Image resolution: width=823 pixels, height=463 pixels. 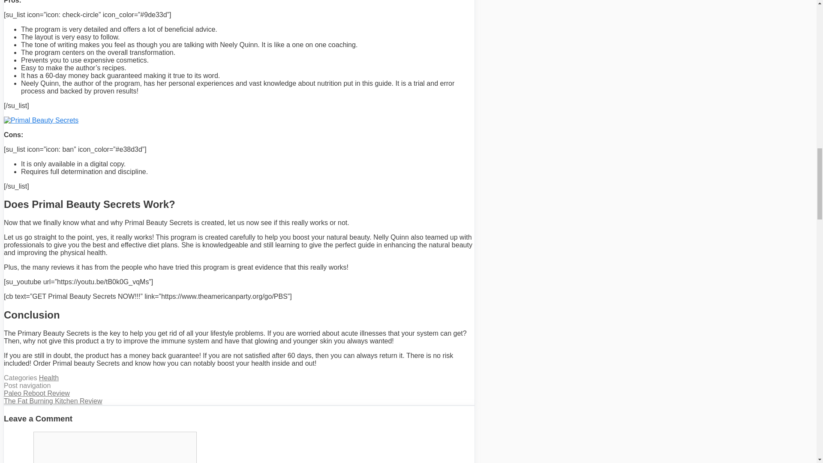 I want to click on Paleo Reboot Review, so click(x=37, y=393).